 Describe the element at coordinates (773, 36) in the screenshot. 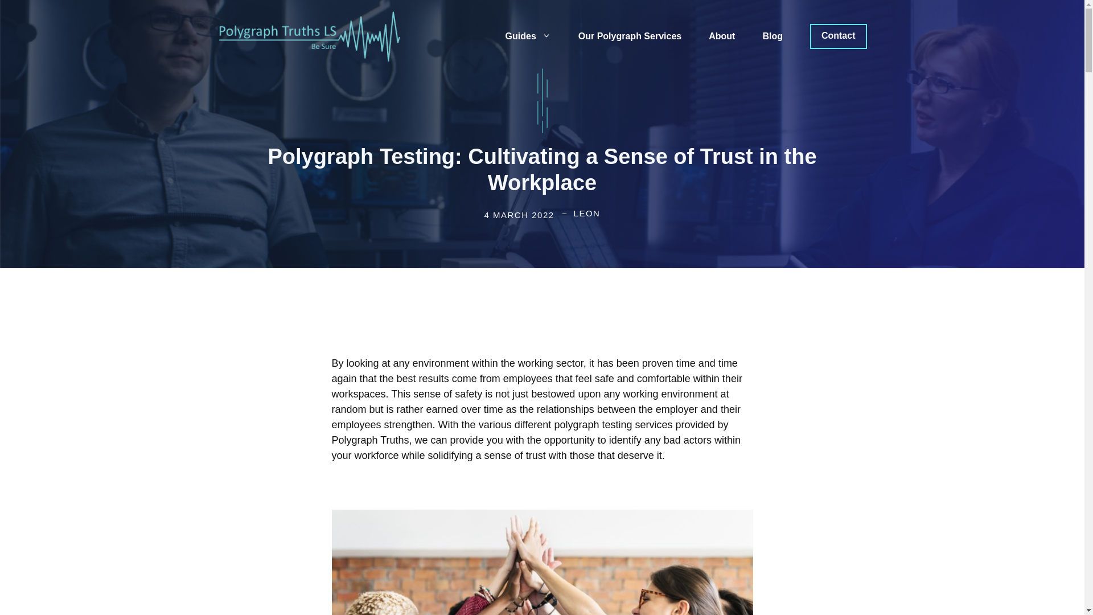

I see `Blog` at that location.